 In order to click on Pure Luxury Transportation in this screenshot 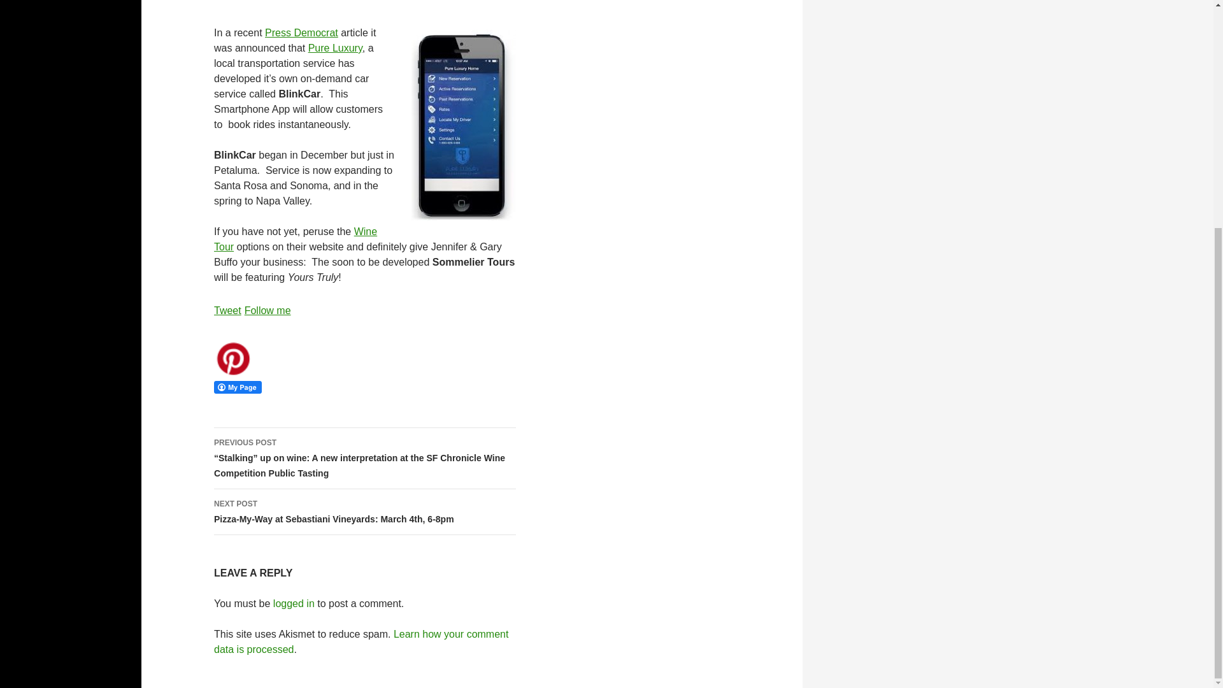, I will do `click(335, 48)`.